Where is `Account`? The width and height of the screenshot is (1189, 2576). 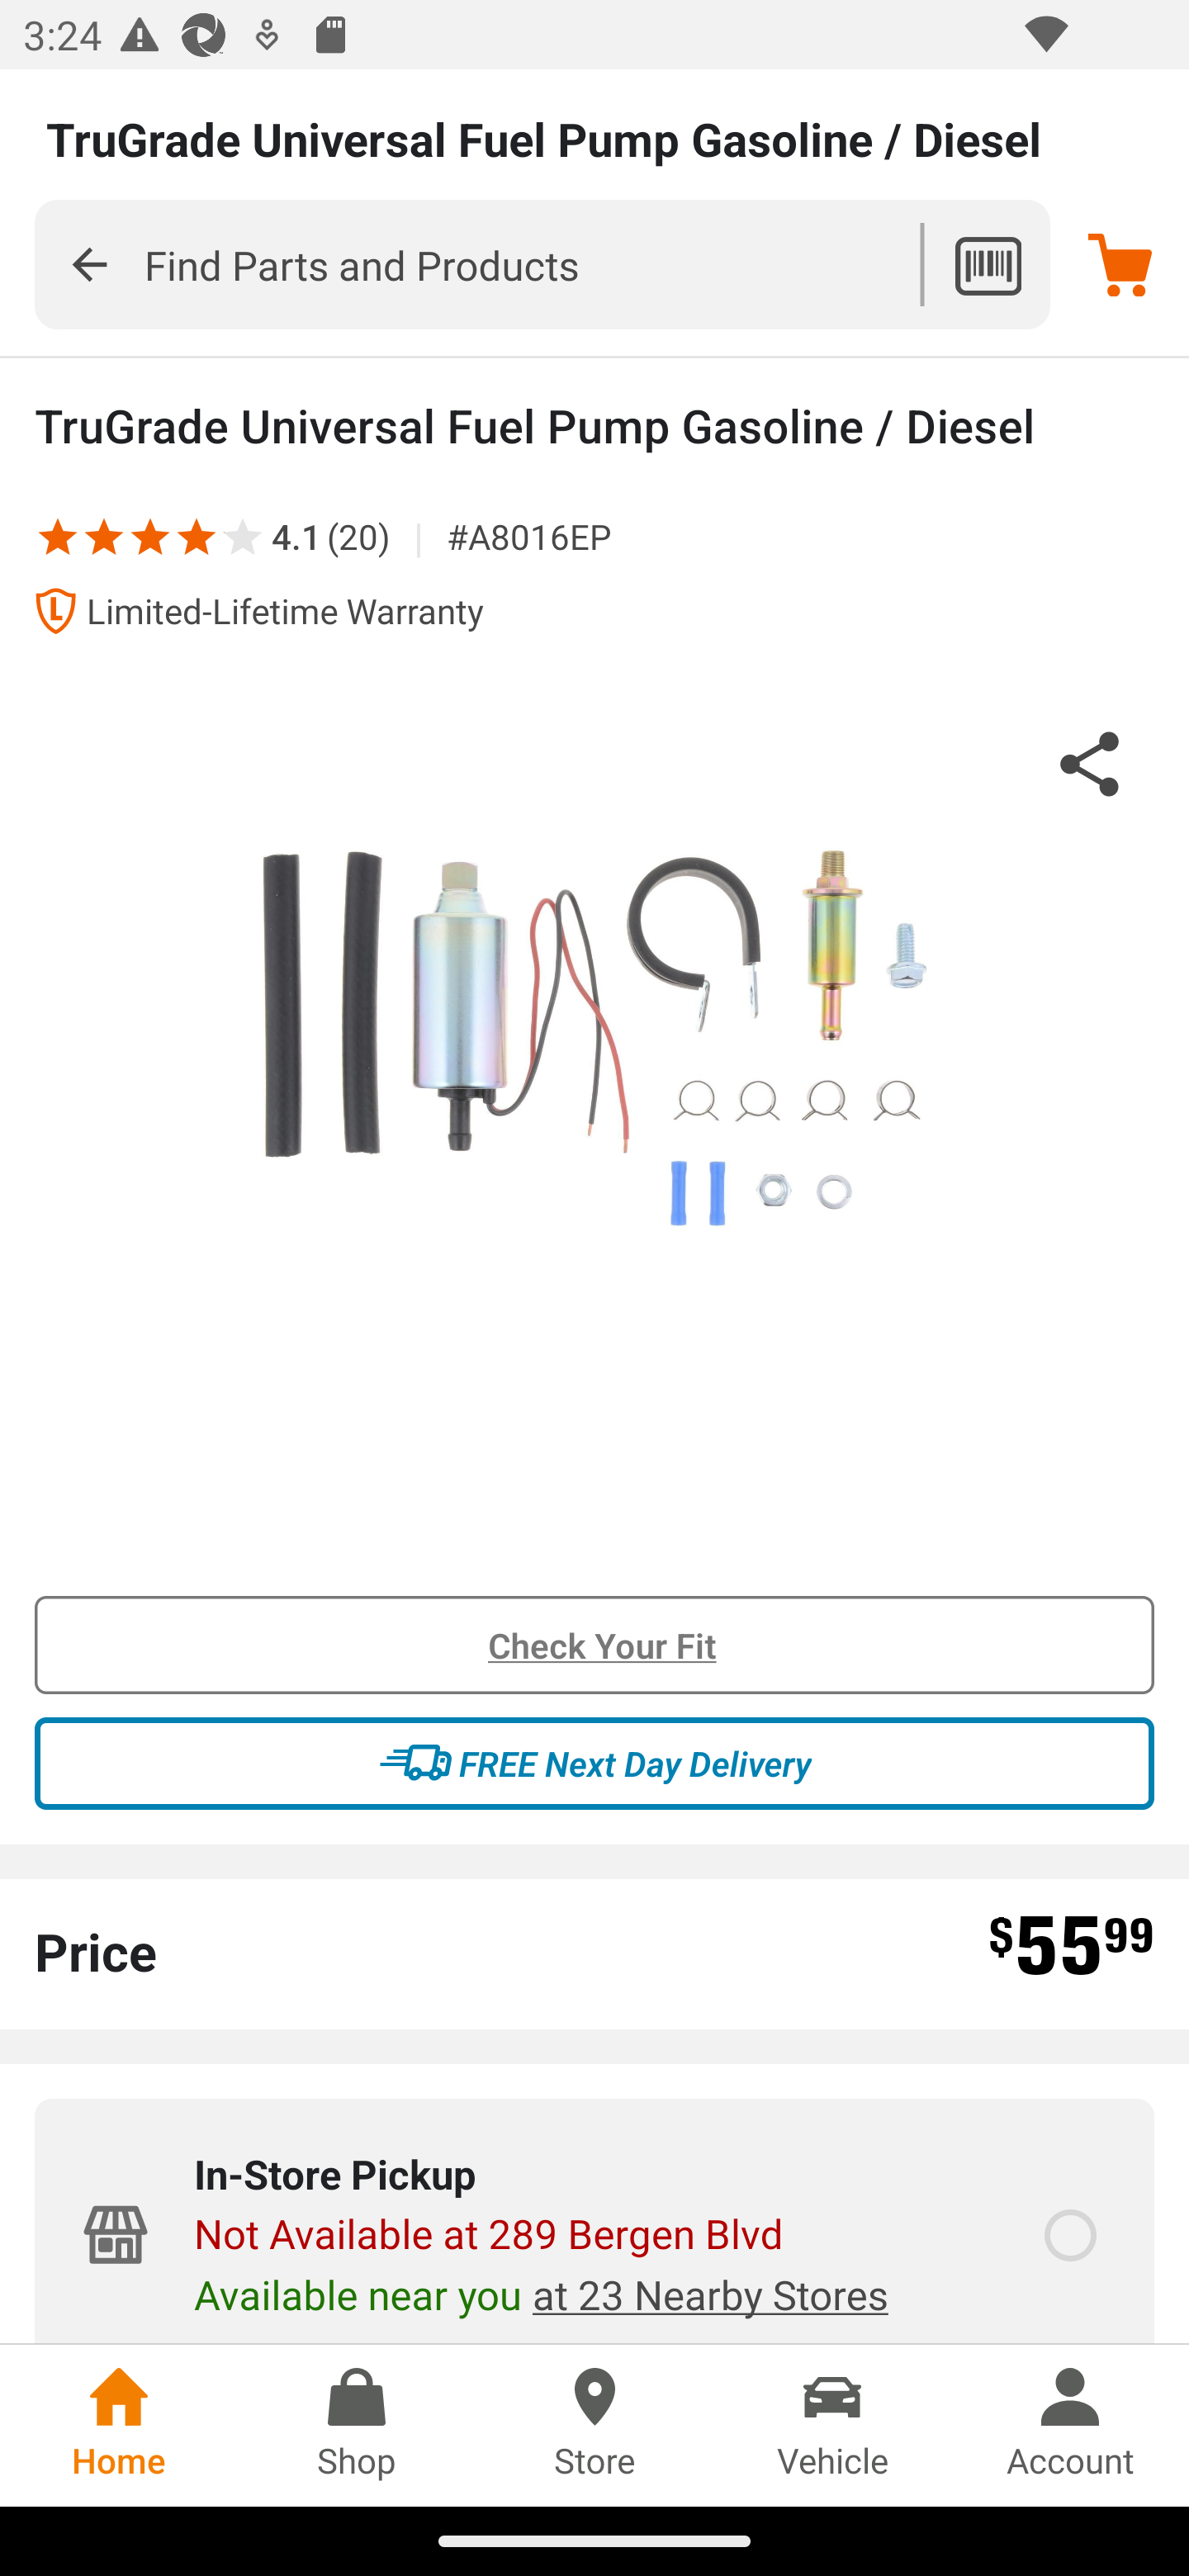 Account is located at coordinates (1070, 2425).